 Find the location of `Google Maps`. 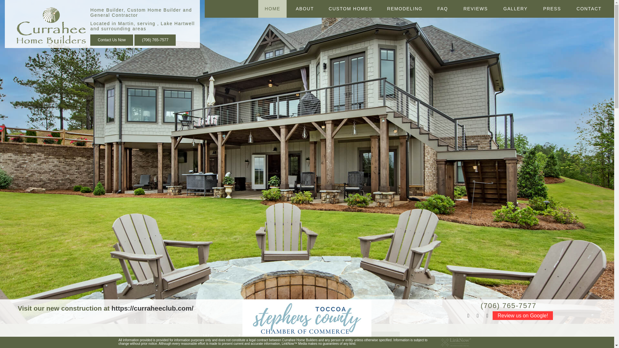

Google Maps is located at coordinates (487, 315).